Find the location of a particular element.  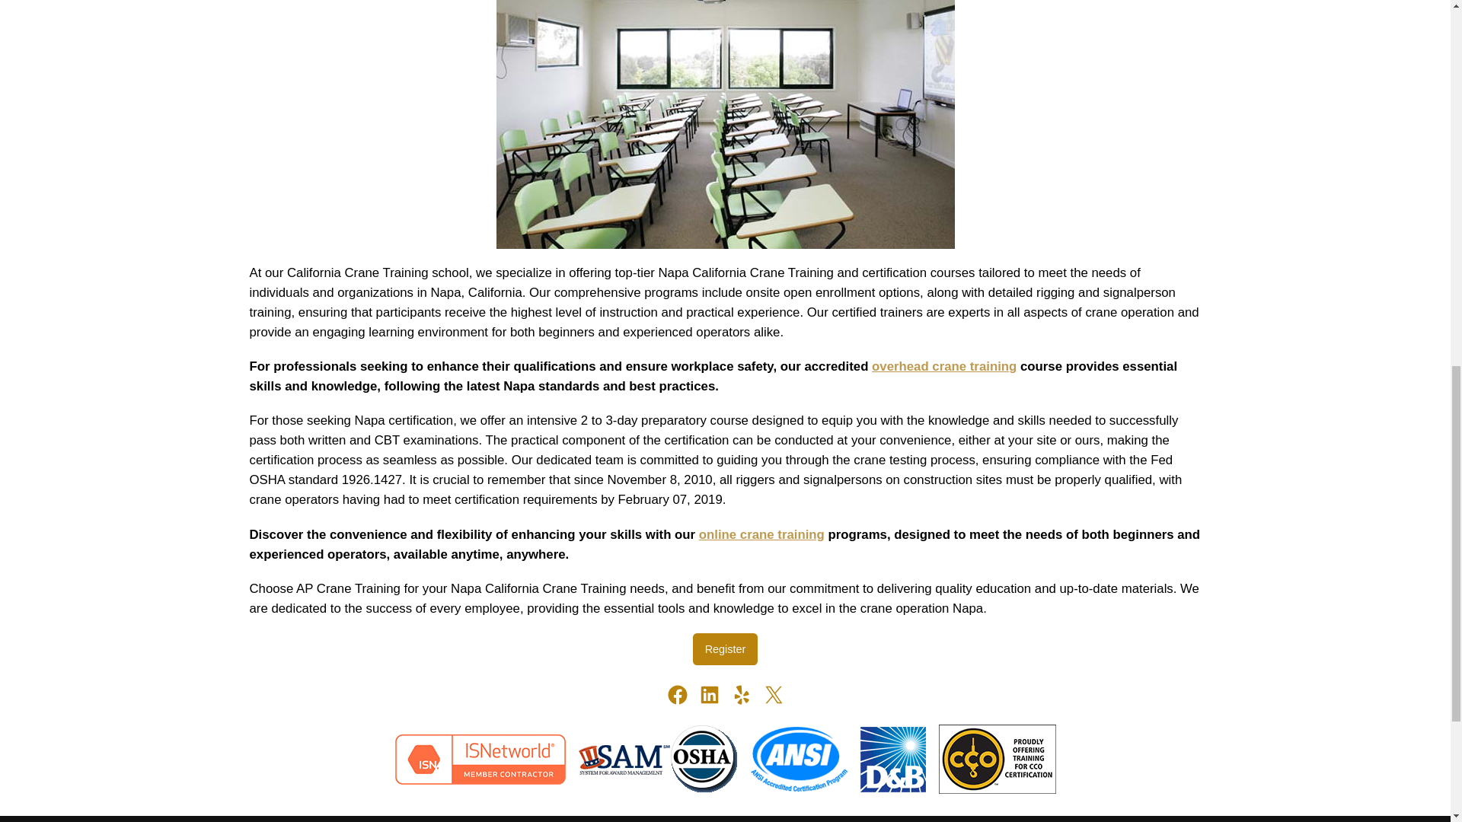

Facebook is located at coordinates (676, 694).